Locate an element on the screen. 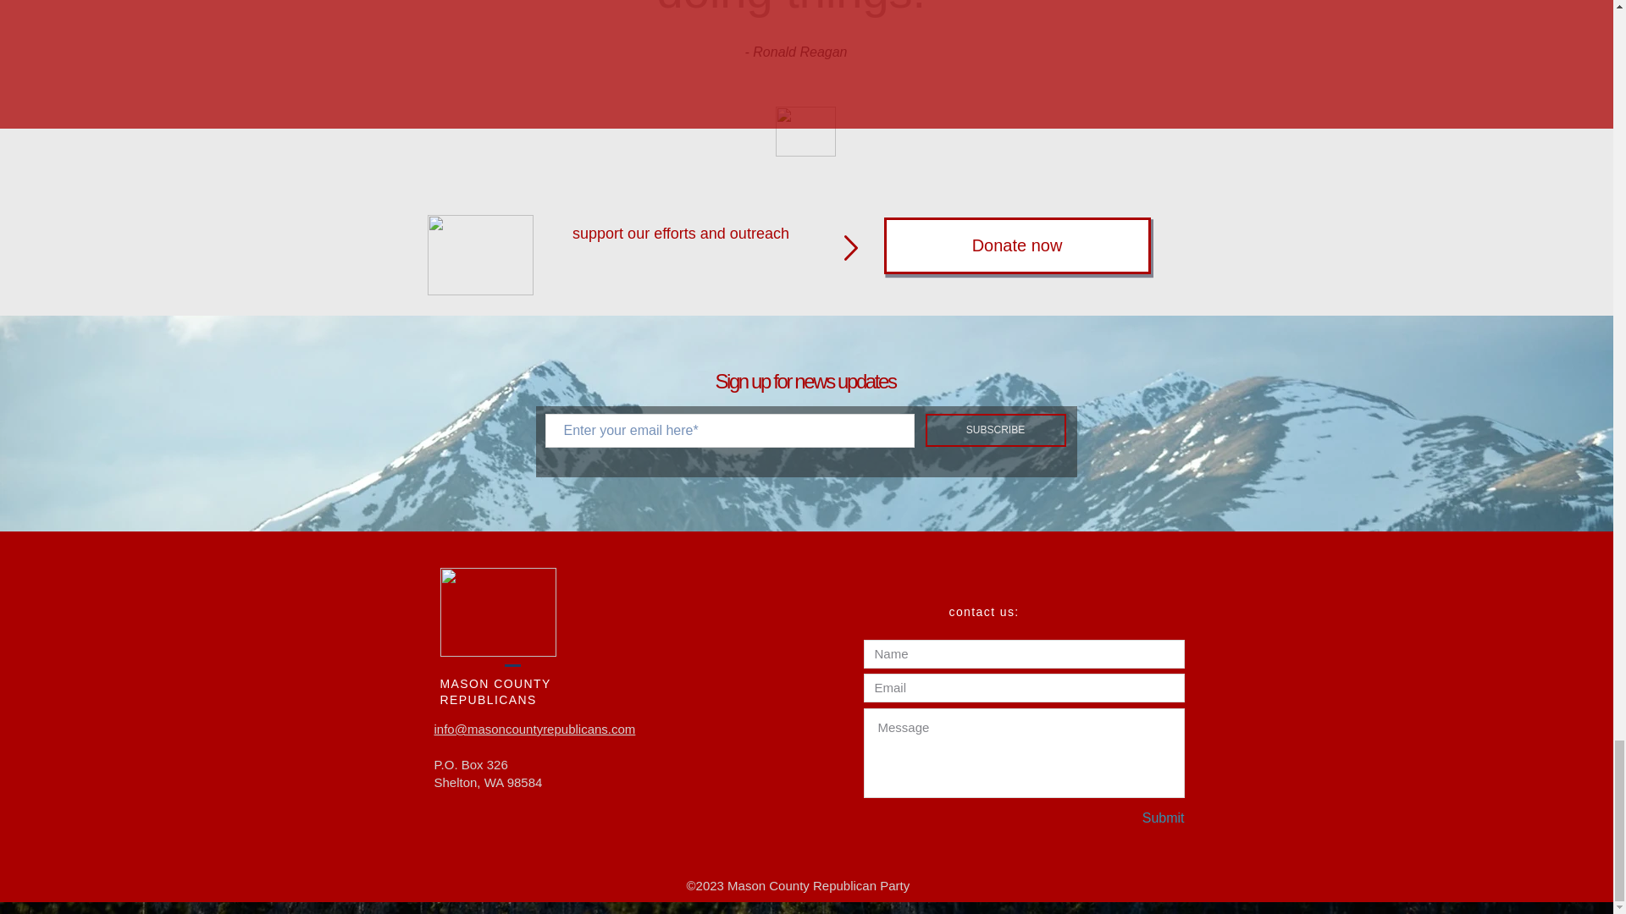 The width and height of the screenshot is (1626, 914). Submit is located at coordinates (1125, 818).